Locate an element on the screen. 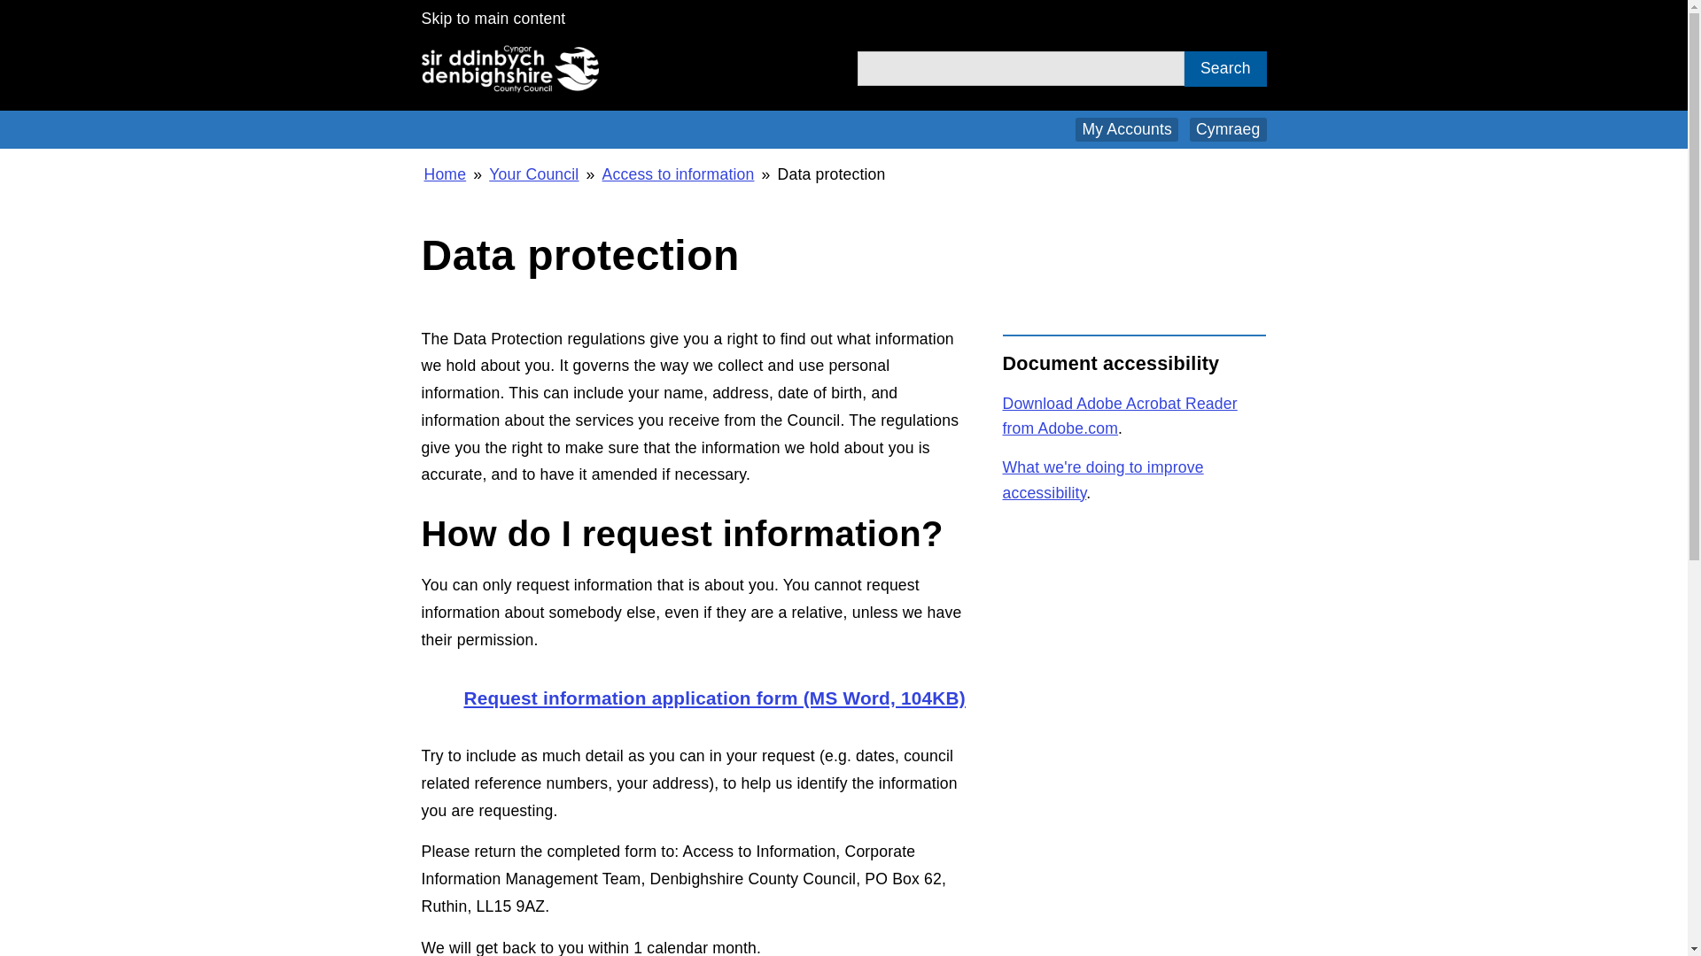 The image size is (1701, 956). Skip to main content is located at coordinates (494, 18).